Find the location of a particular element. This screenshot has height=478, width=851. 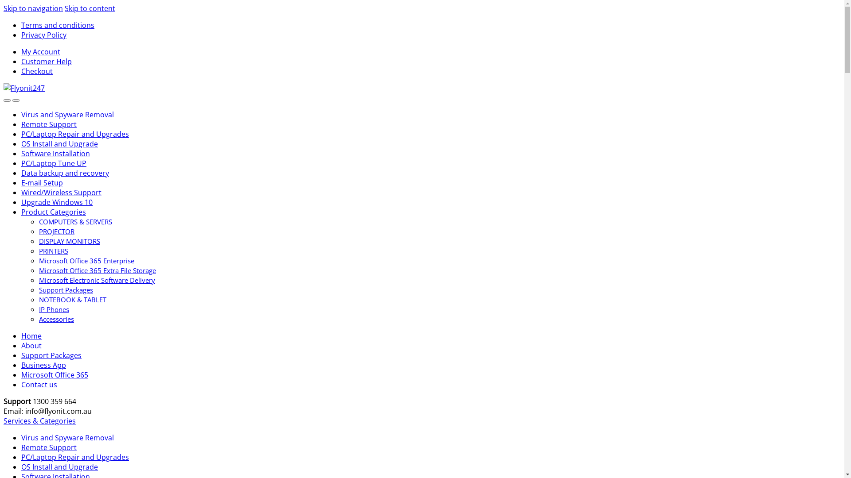

Skip to navigation is located at coordinates (33, 8).